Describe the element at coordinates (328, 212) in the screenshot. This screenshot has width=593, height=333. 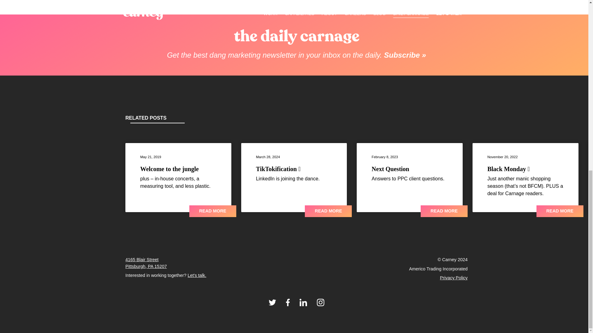
I see `READ MORE` at that location.